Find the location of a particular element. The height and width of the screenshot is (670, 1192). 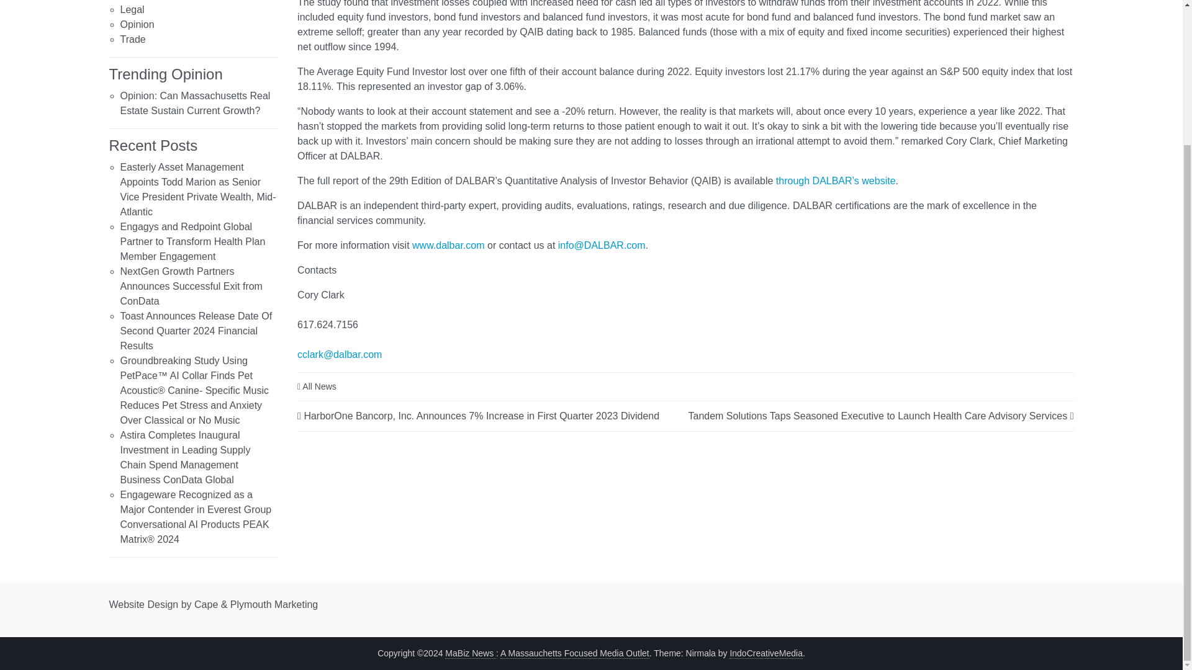

Opinion is located at coordinates (137, 24).